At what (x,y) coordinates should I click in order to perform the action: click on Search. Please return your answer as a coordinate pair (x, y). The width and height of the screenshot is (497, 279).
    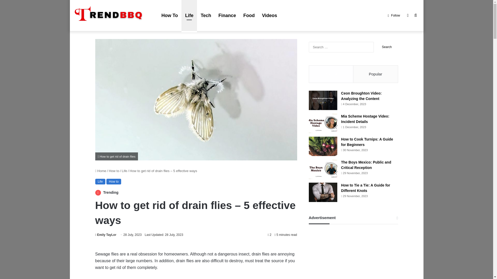
    Looking at the image, I should click on (387, 47).